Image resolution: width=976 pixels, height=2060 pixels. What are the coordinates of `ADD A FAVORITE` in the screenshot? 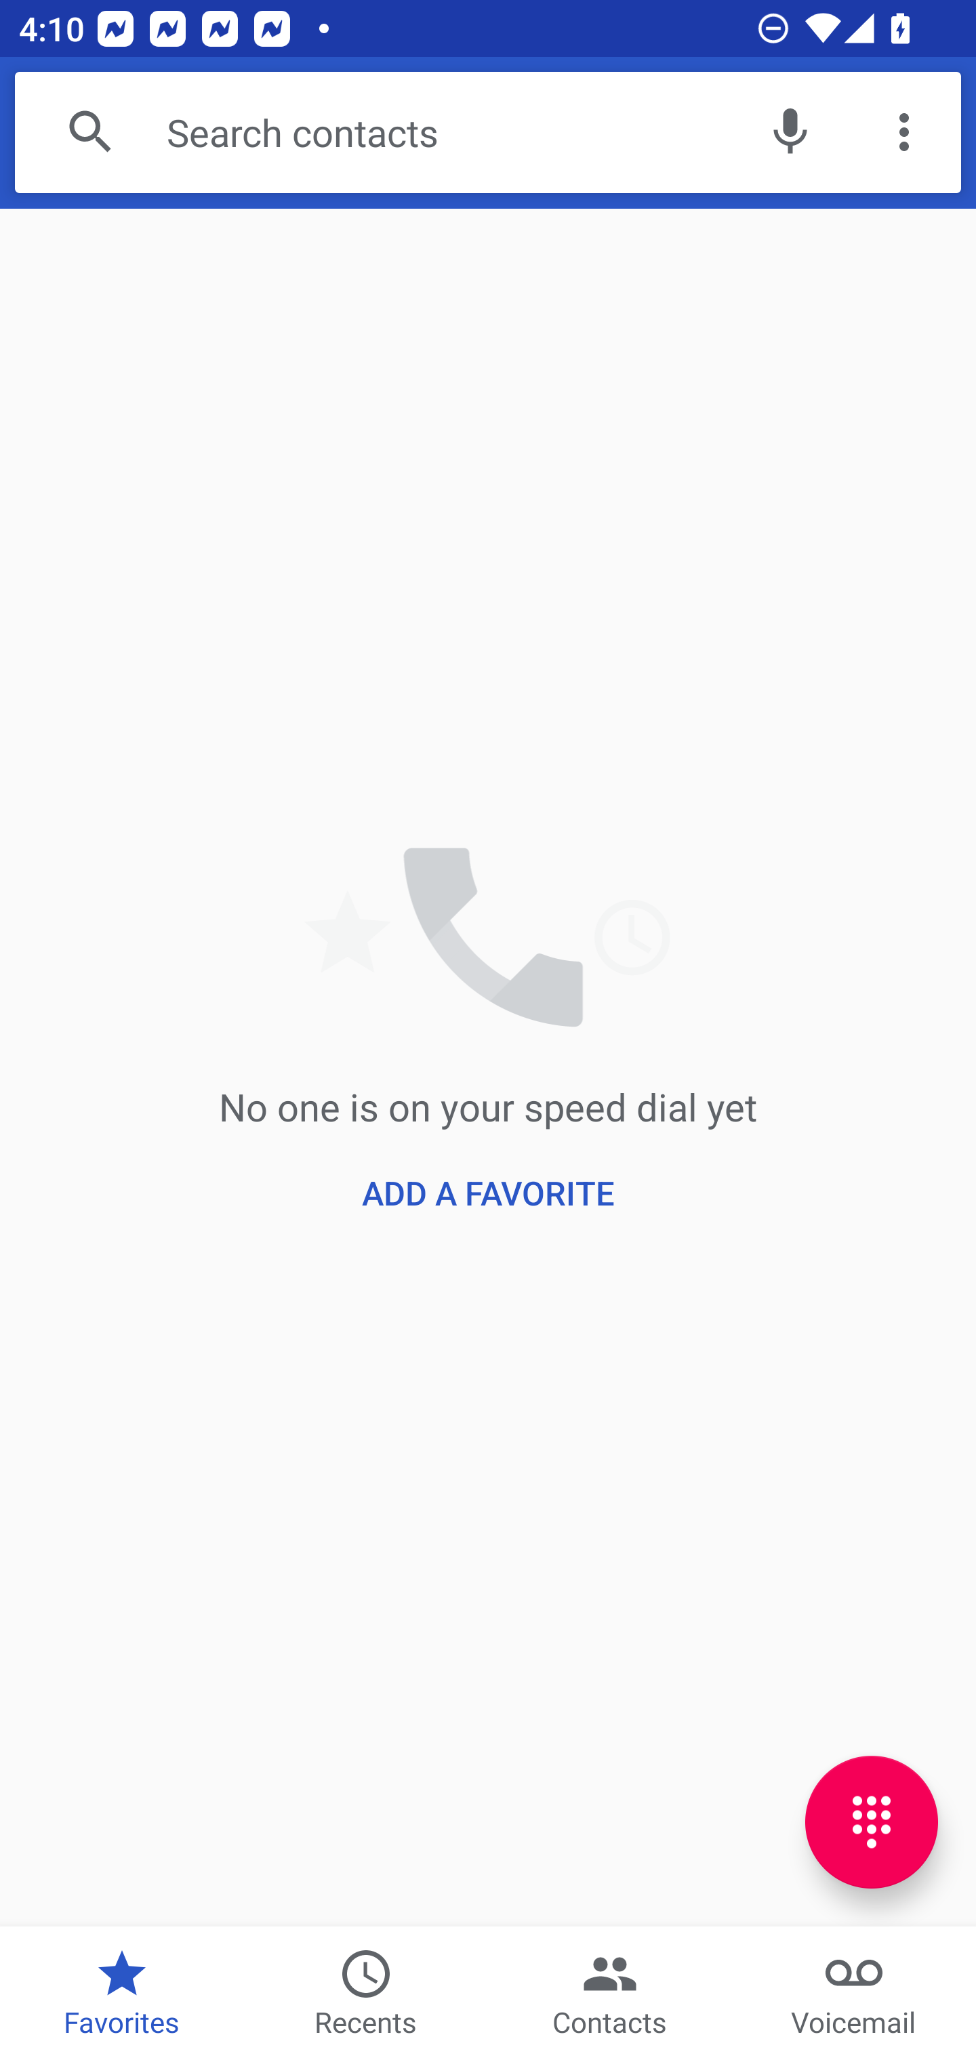 It's located at (488, 1193).